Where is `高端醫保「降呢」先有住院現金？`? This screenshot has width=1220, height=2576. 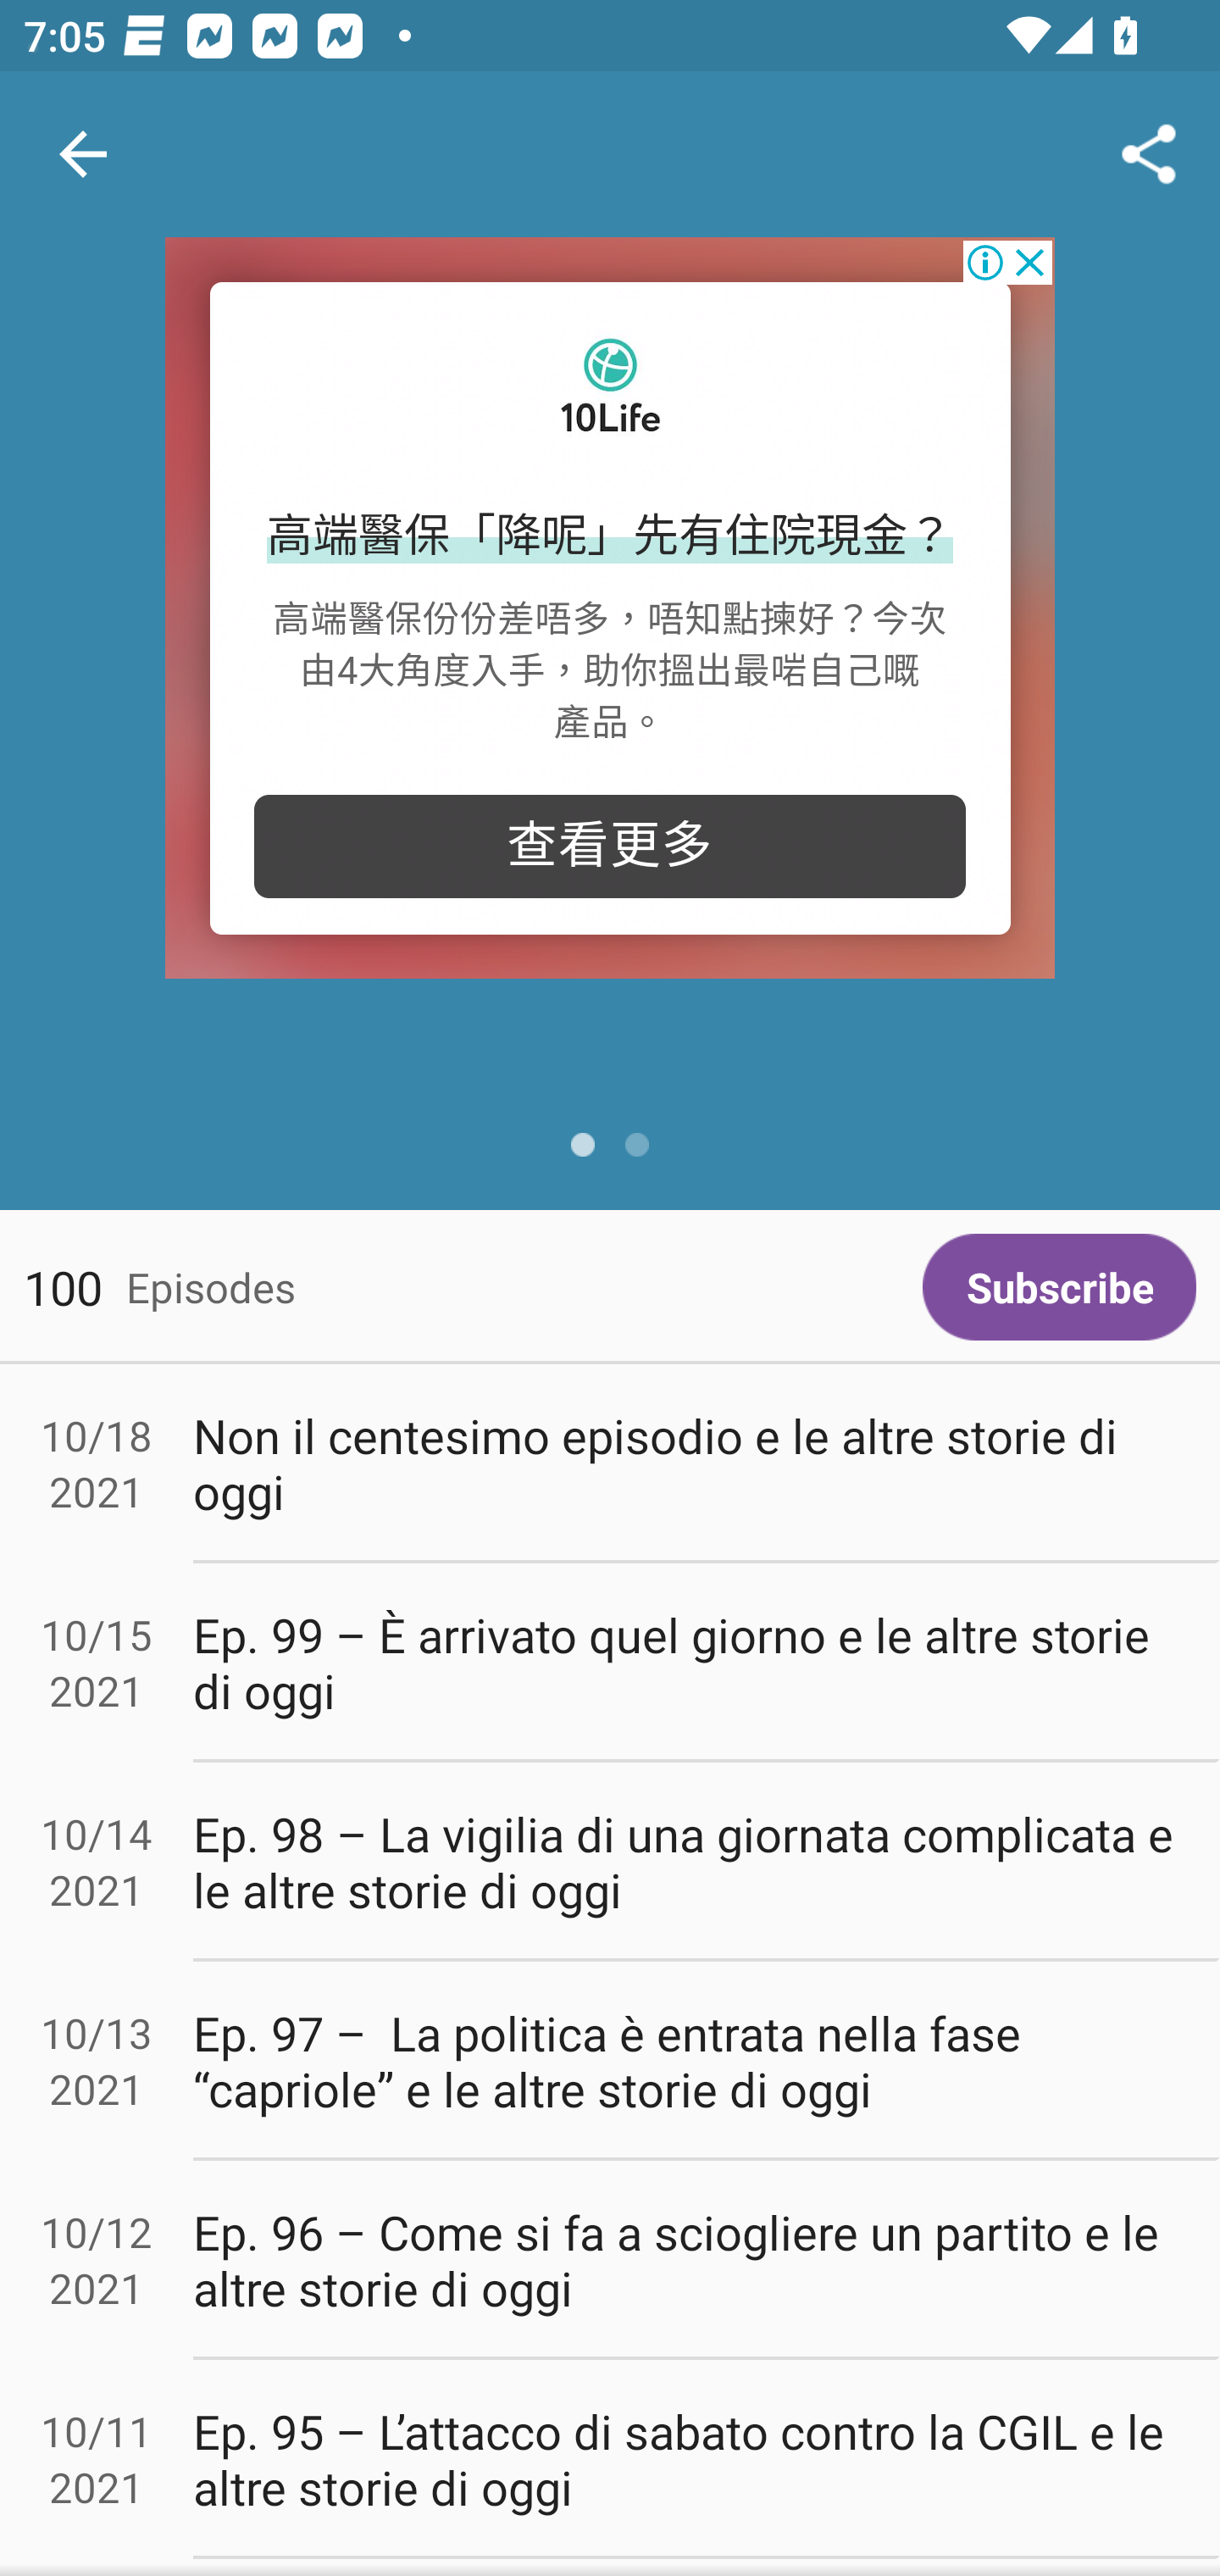
高端醫保「降呢」先有住院現金？ is located at coordinates (610, 537).